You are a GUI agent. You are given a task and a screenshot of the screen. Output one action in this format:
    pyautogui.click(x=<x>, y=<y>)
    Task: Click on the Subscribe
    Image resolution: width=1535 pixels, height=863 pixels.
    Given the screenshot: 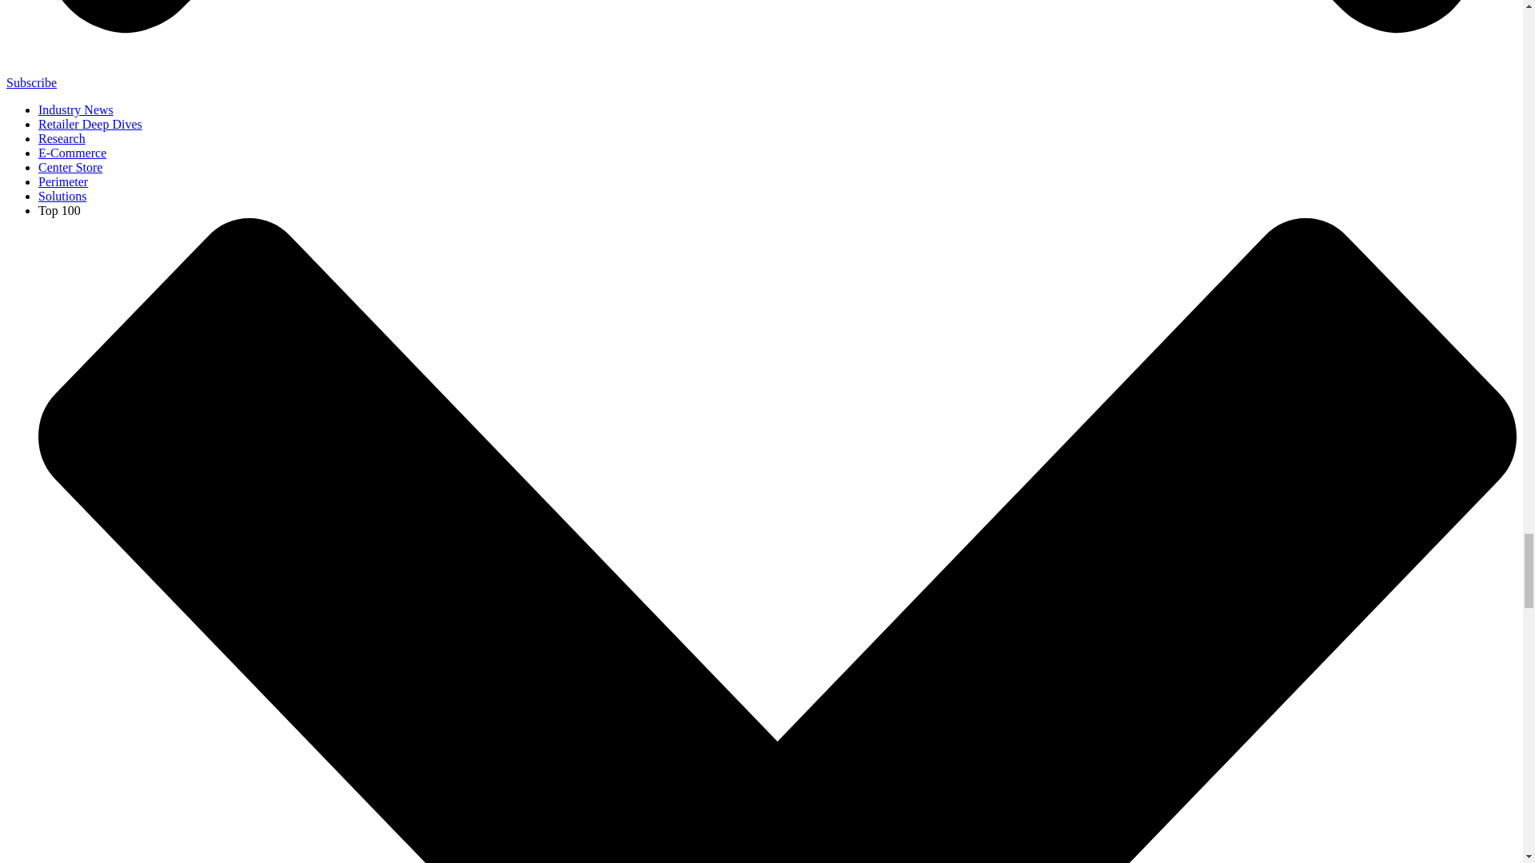 What is the action you would take?
    pyautogui.click(x=31, y=83)
    